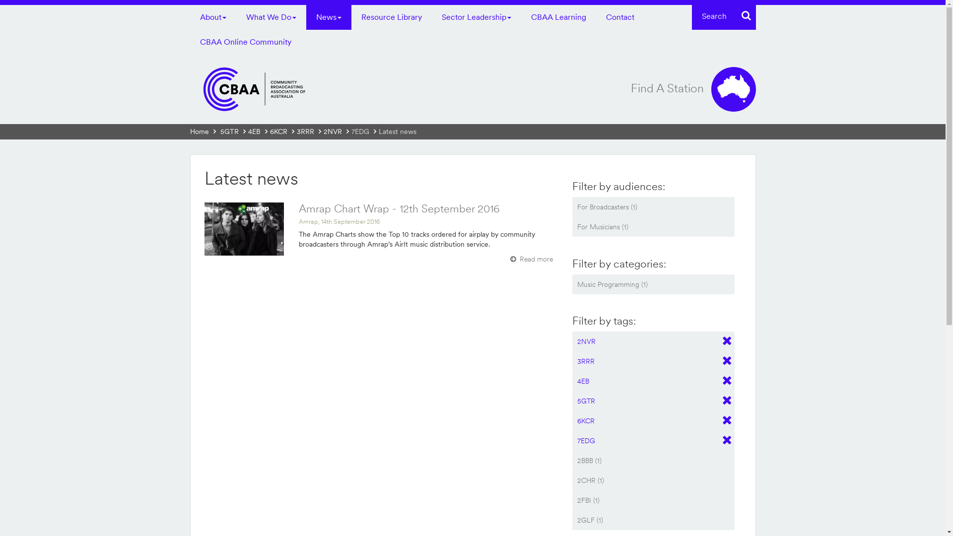 This screenshot has height=536, width=953. Describe the element at coordinates (254, 132) in the screenshot. I see `4EB` at that location.